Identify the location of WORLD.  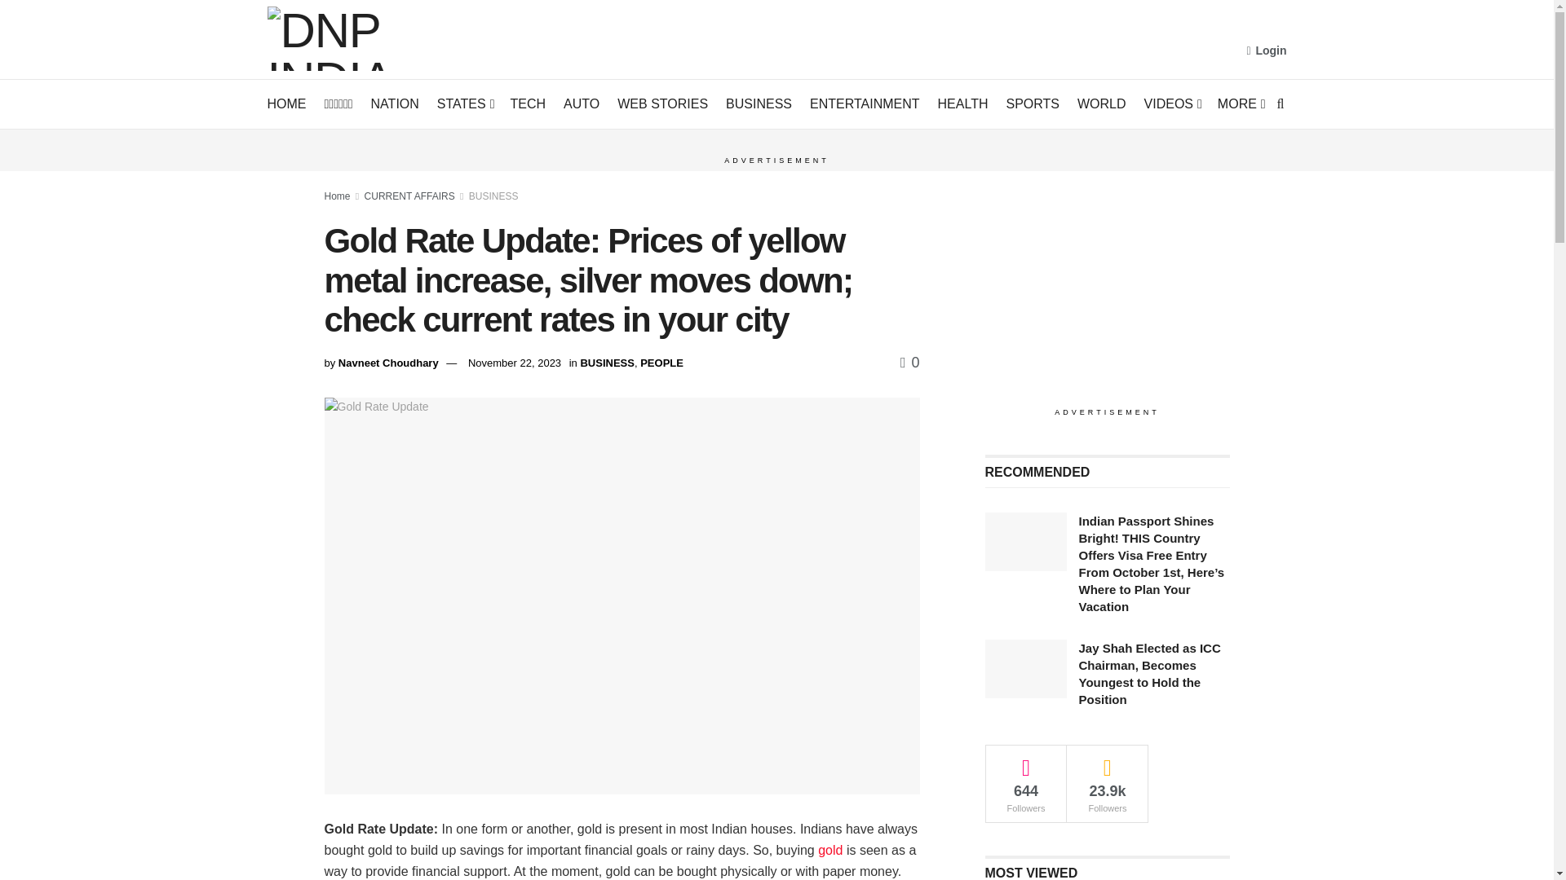
(1101, 104).